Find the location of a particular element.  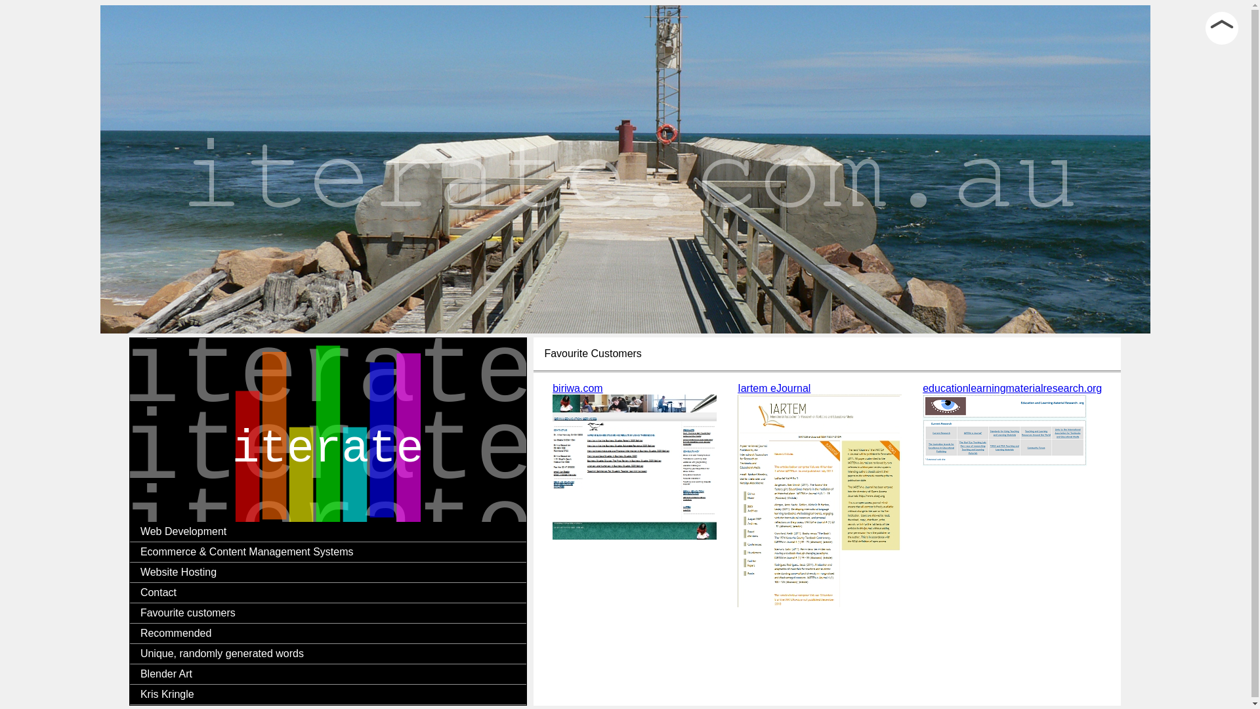

Recommended is located at coordinates (328, 634).